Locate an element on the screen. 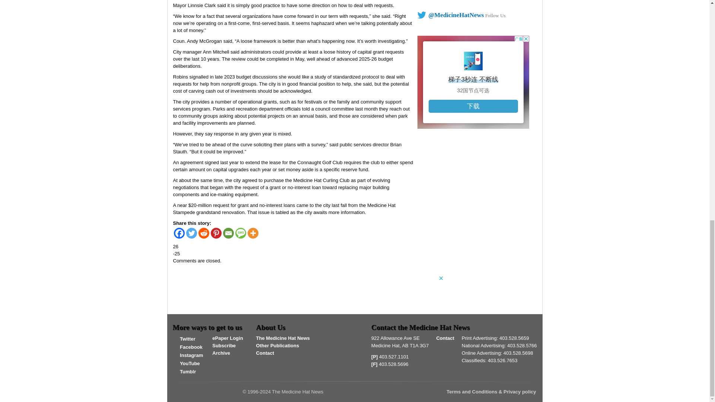  More is located at coordinates (252, 233).